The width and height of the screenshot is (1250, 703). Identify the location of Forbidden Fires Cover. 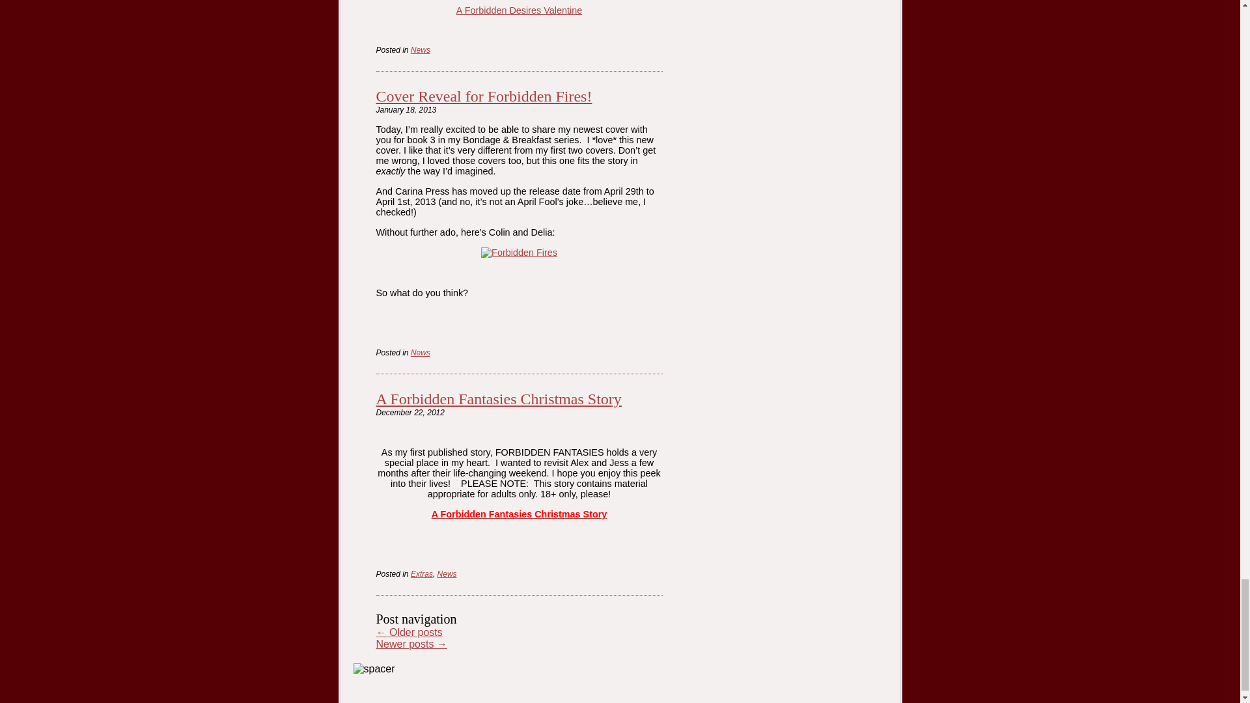
(520, 253).